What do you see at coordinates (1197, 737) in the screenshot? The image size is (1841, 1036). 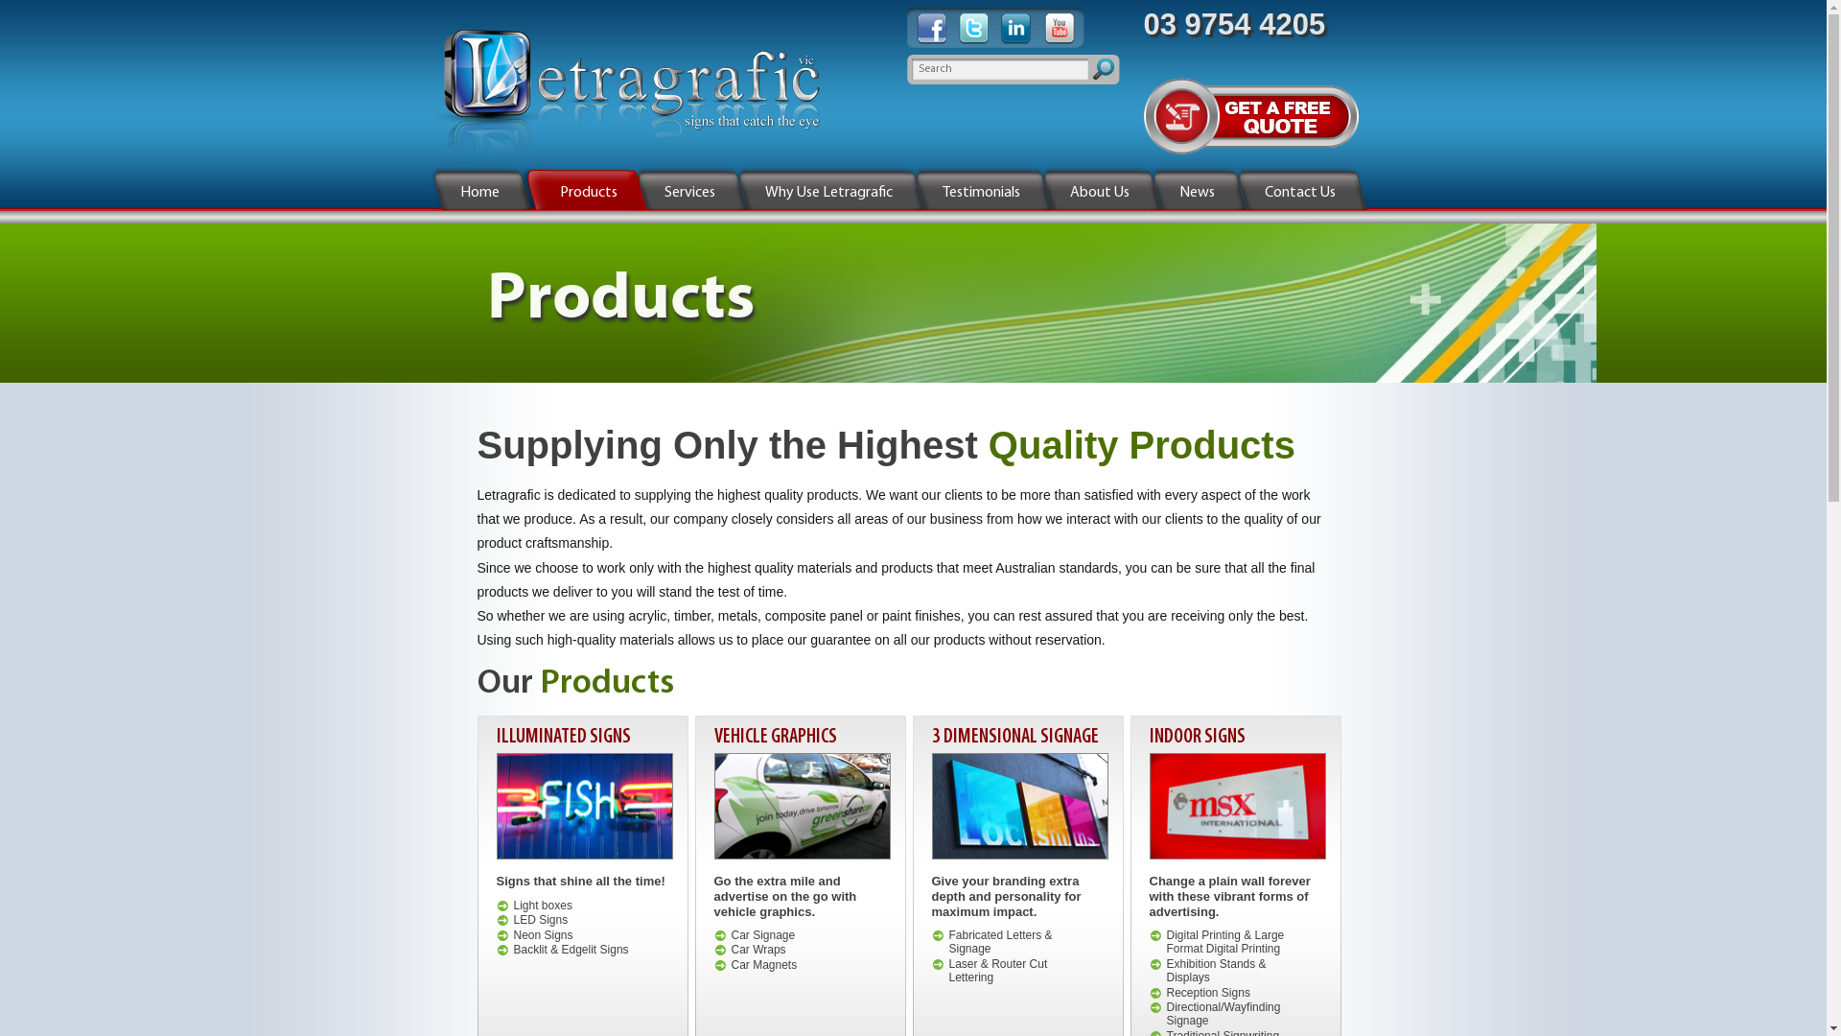 I see `INDOOR SIGNS` at bounding box center [1197, 737].